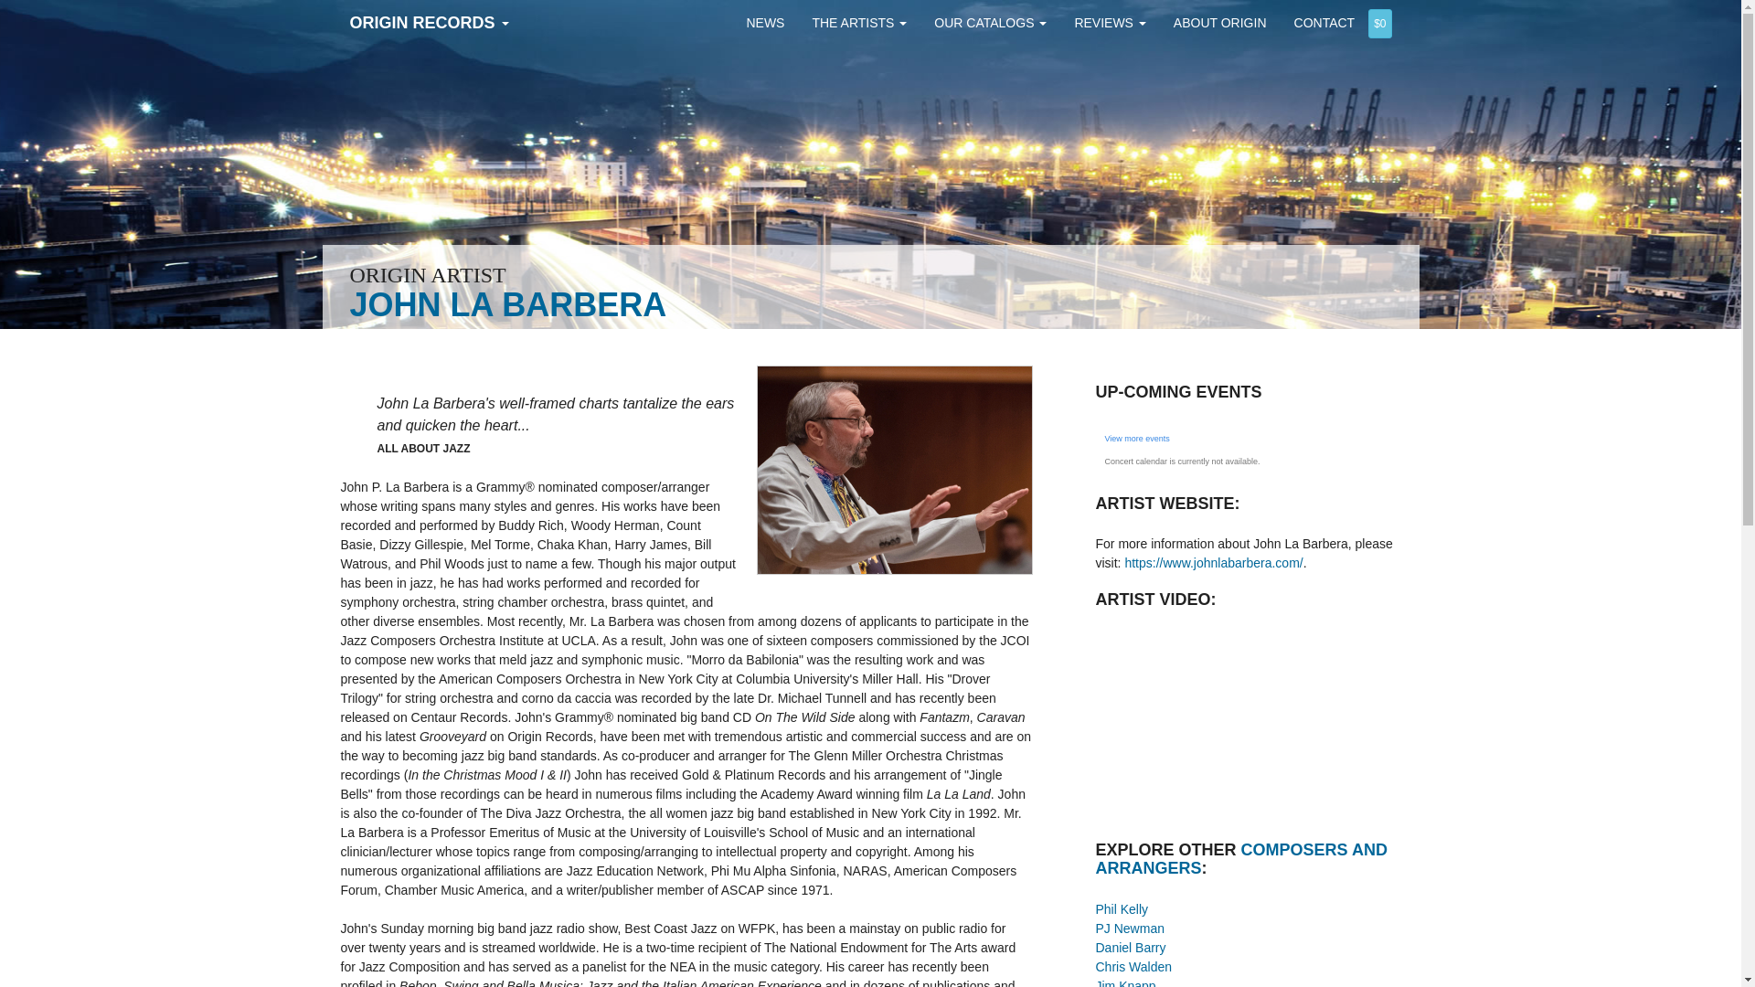  I want to click on View more events, so click(1135, 439).